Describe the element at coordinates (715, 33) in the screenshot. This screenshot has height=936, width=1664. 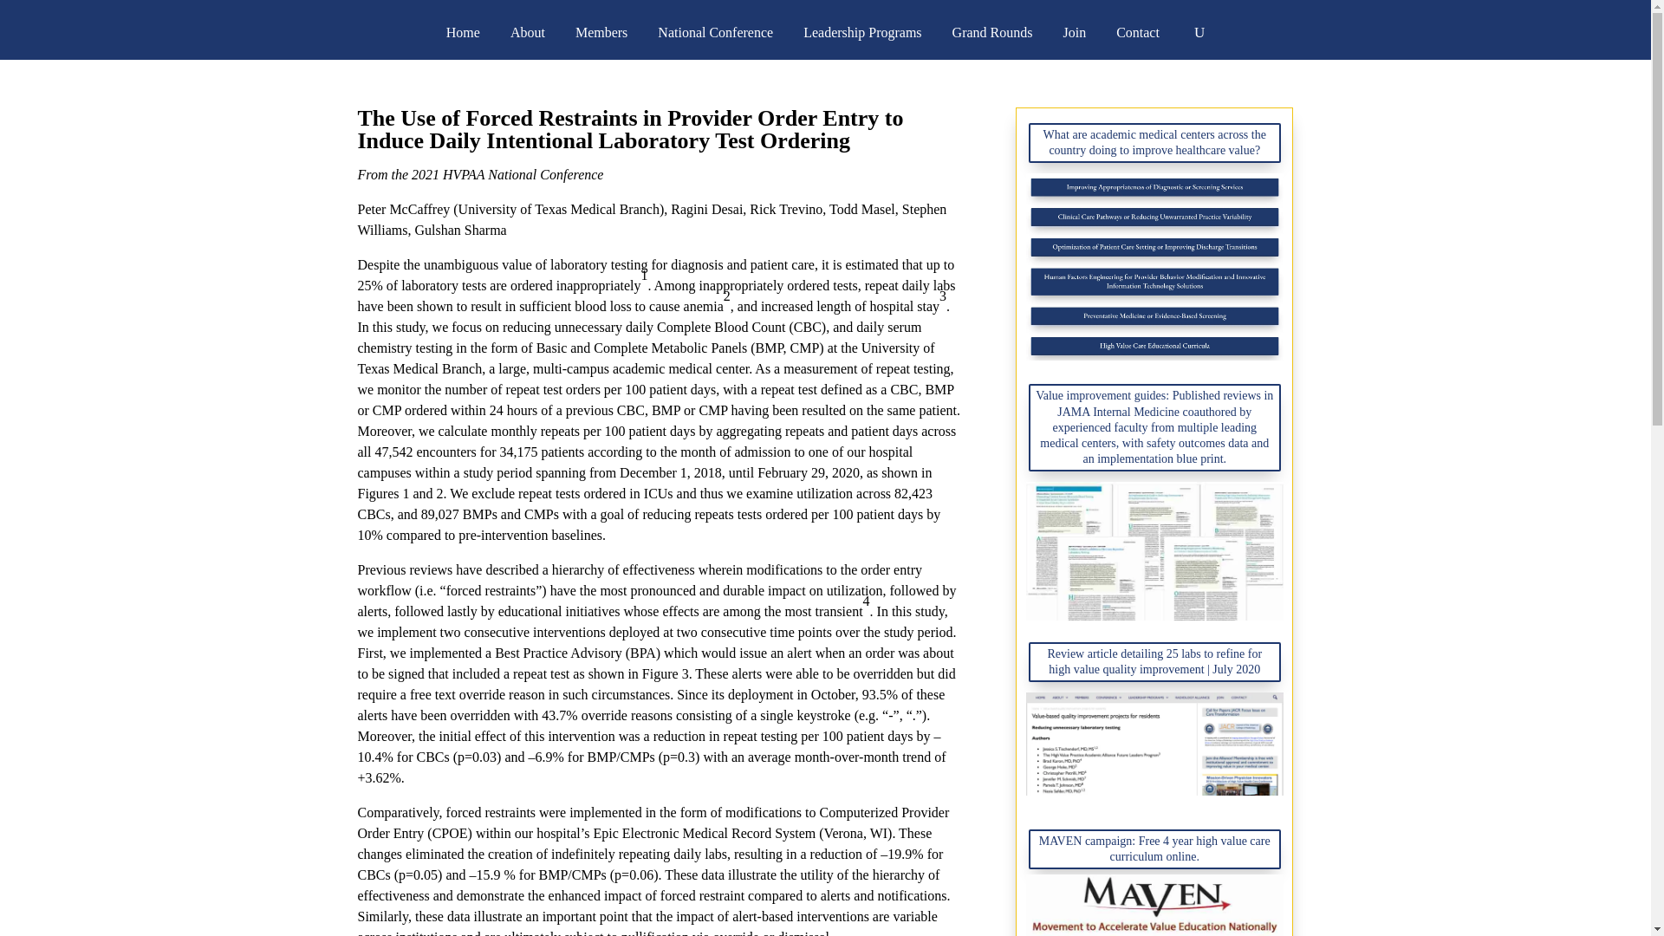
I see `National Conference` at that location.